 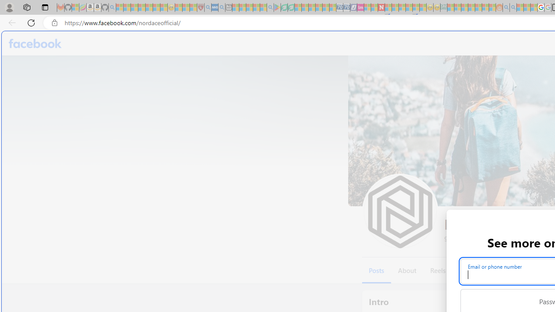 What do you see at coordinates (513, 8) in the screenshot?
I see `Utah sues federal government - Search - Sleeping` at bounding box center [513, 8].